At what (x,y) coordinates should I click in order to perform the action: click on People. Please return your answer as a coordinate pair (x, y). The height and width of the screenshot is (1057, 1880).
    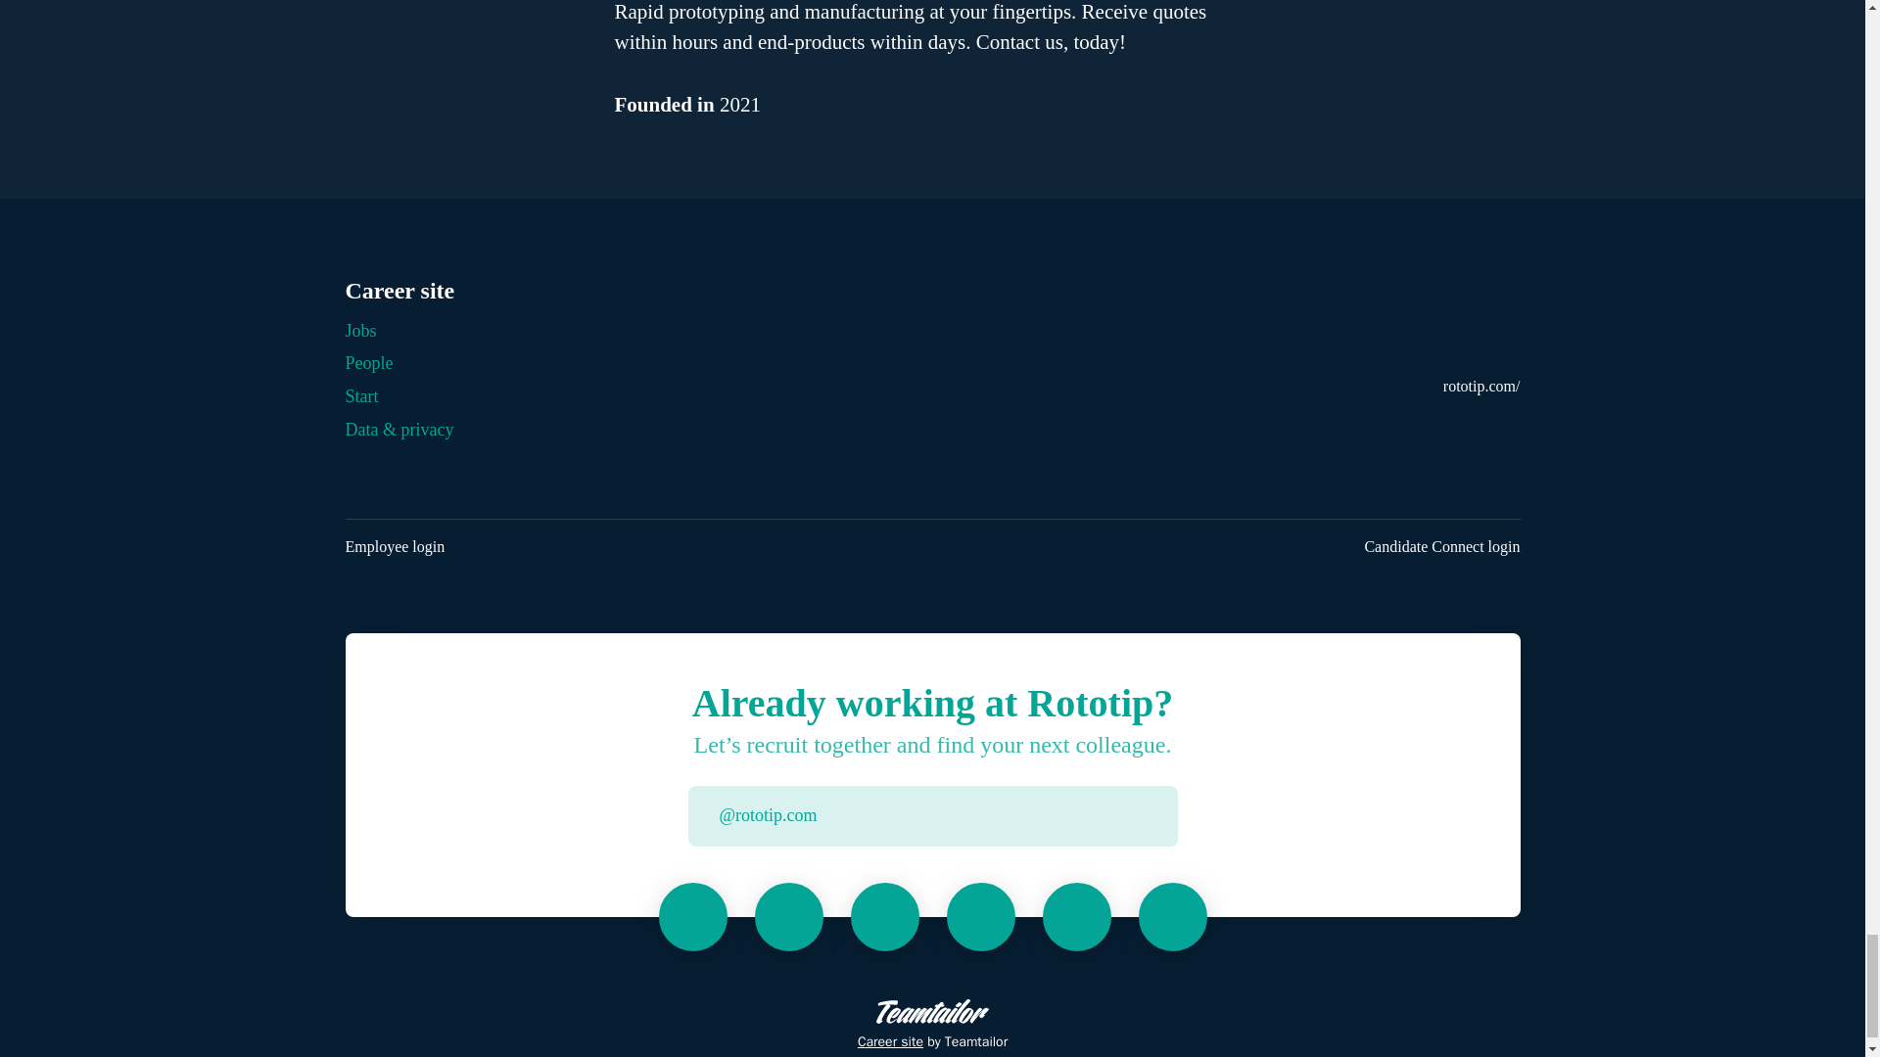
    Looking at the image, I should click on (368, 362).